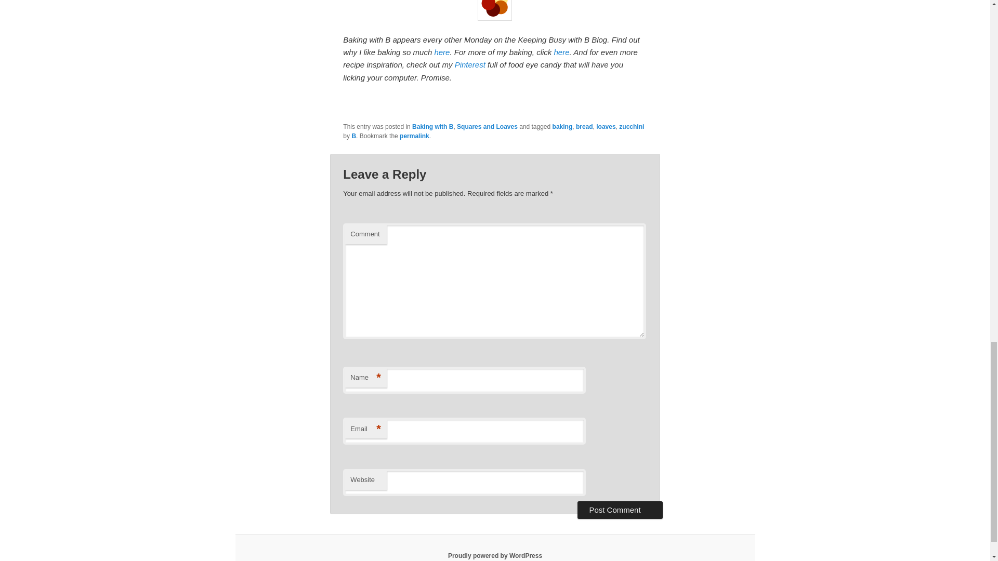 Image resolution: width=998 pixels, height=561 pixels. I want to click on here, so click(561, 52).